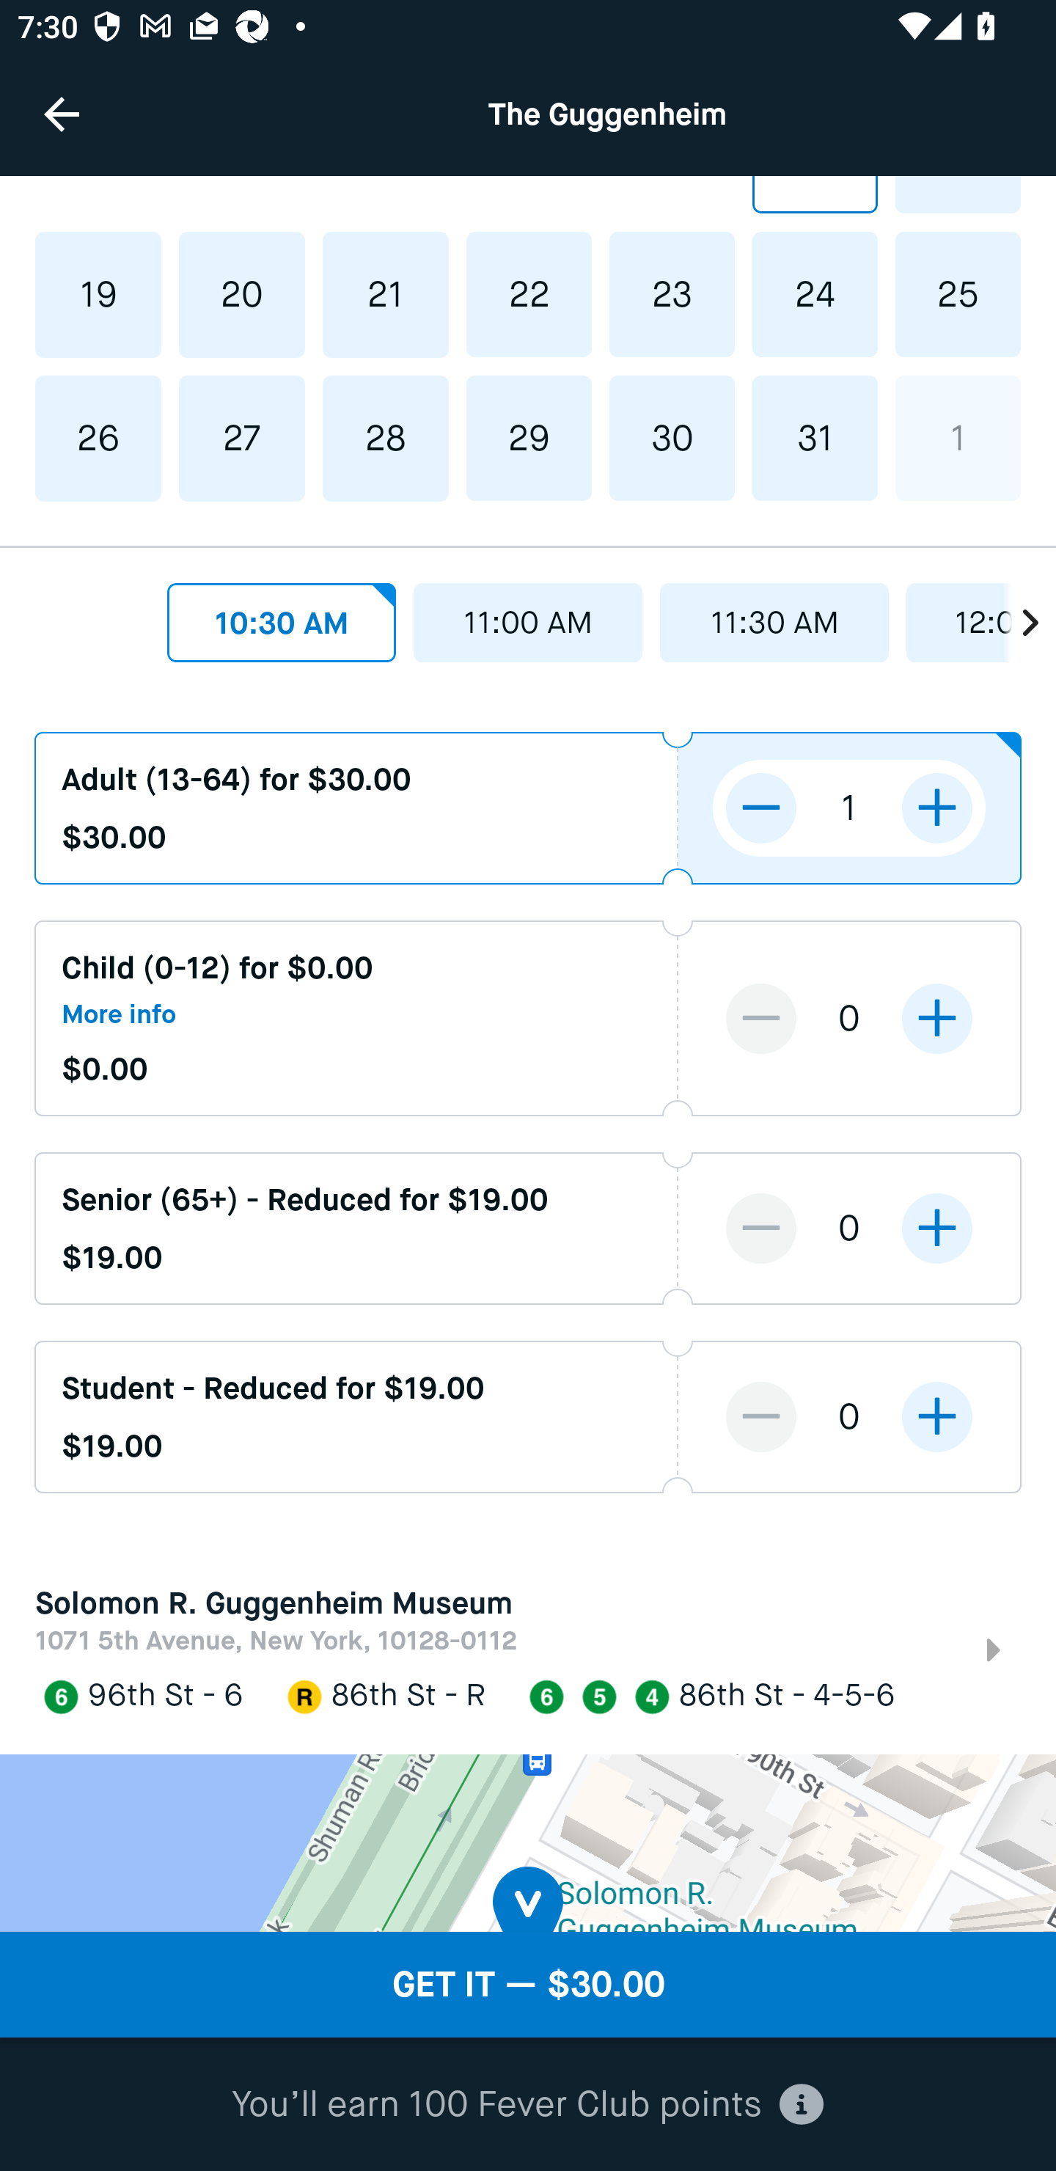 This screenshot has width=1056, height=2171. I want to click on 26, so click(98, 439).